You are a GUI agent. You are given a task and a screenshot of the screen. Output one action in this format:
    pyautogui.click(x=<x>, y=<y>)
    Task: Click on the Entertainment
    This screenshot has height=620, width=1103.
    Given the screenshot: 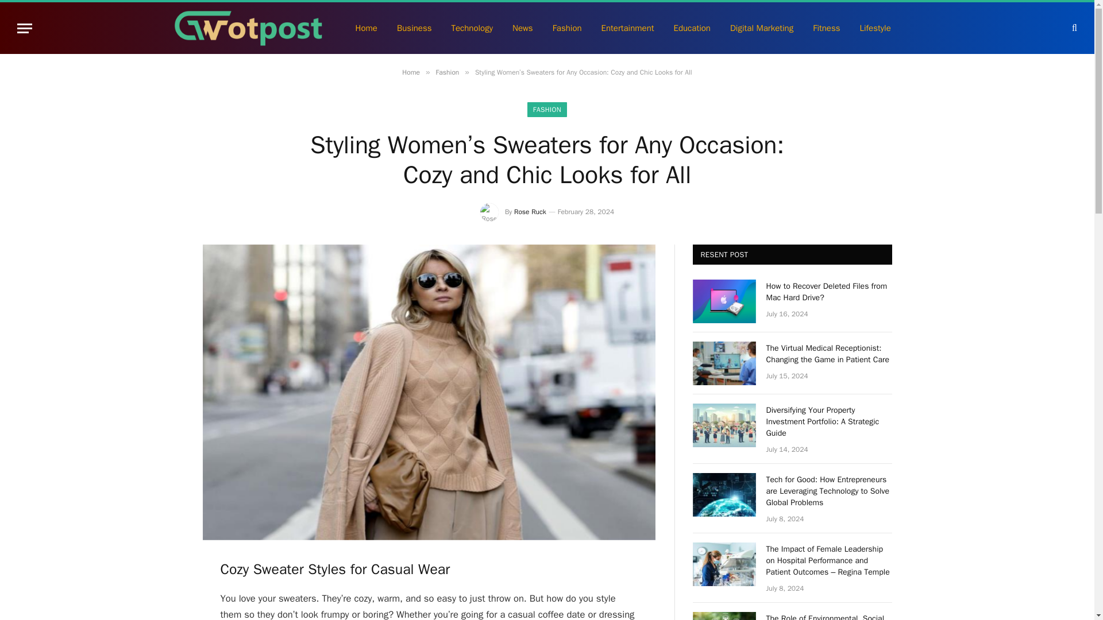 What is the action you would take?
    pyautogui.click(x=627, y=28)
    